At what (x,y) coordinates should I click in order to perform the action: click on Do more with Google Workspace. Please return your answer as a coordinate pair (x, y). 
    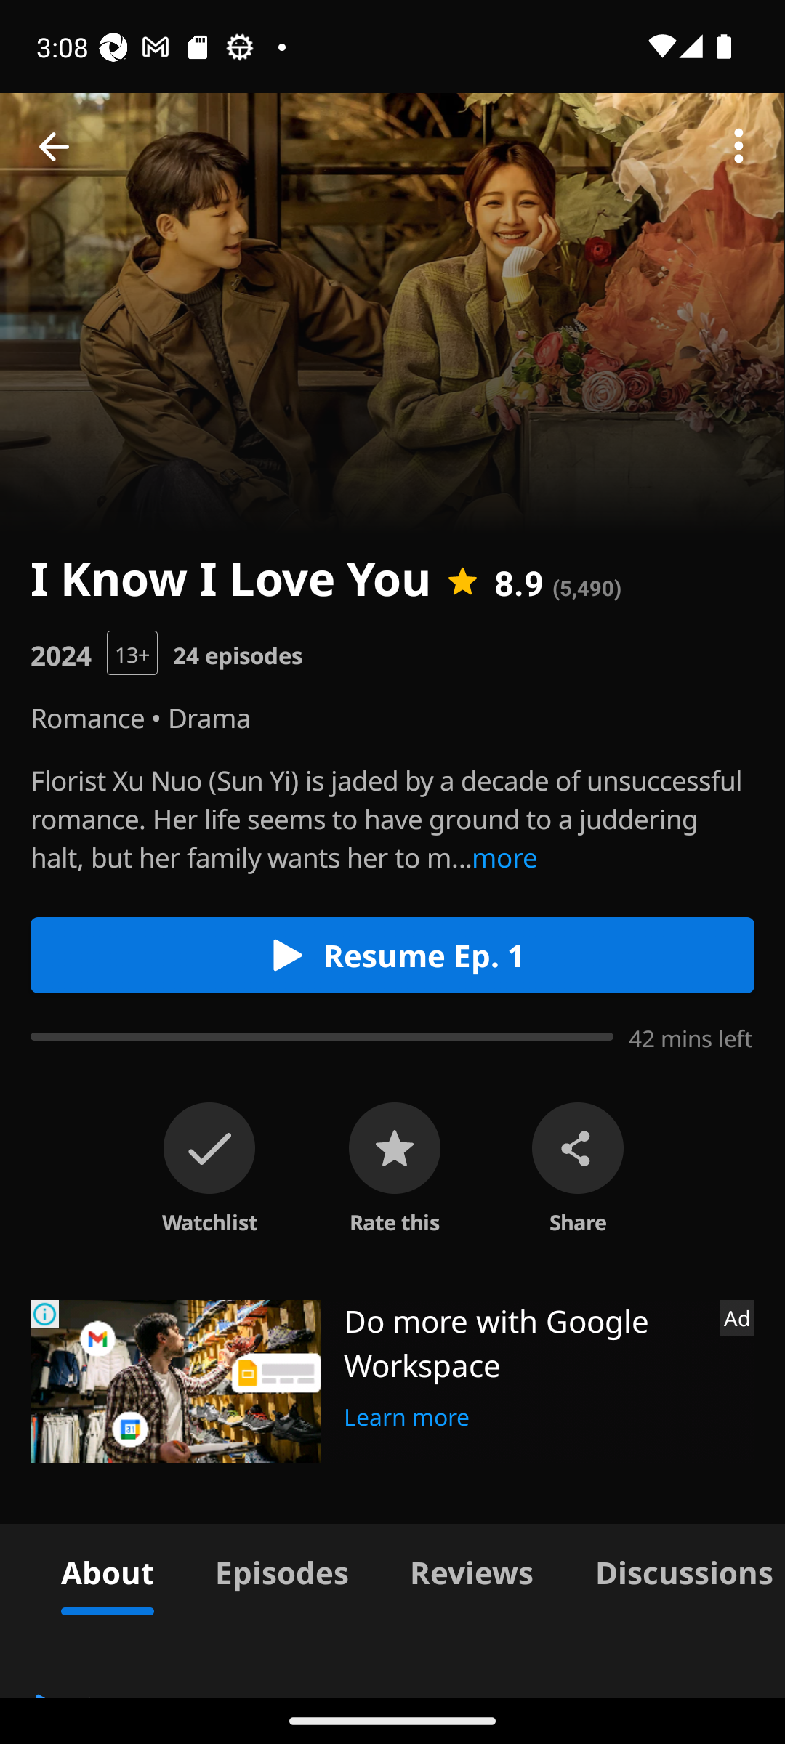
    Looking at the image, I should click on (524, 1343).